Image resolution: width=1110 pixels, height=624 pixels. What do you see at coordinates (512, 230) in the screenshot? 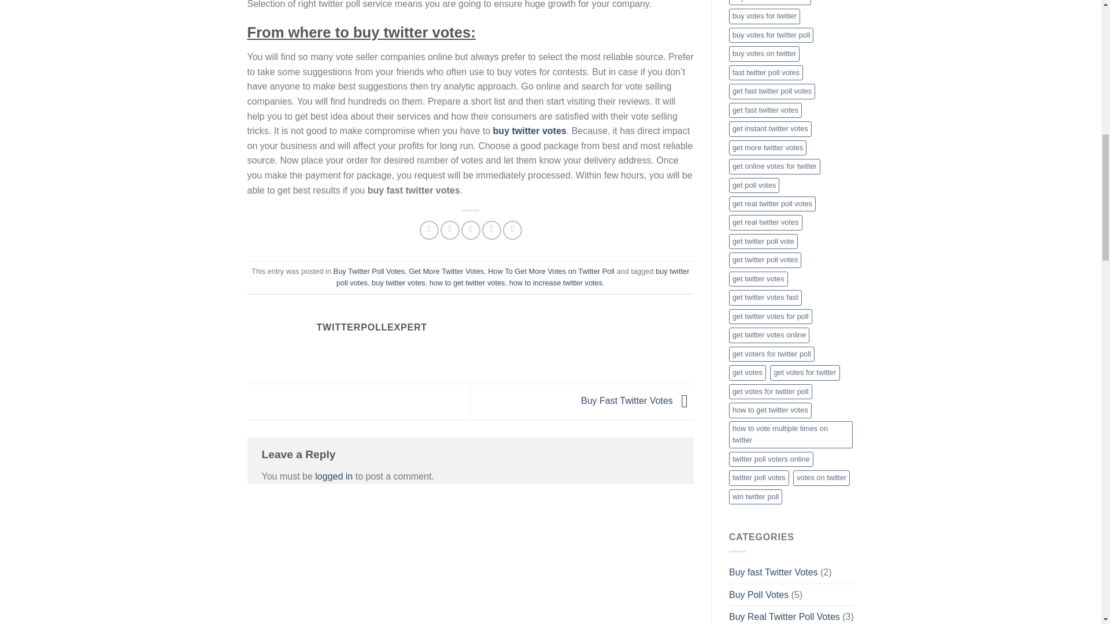
I see `Share on LinkedIn` at bounding box center [512, 230].